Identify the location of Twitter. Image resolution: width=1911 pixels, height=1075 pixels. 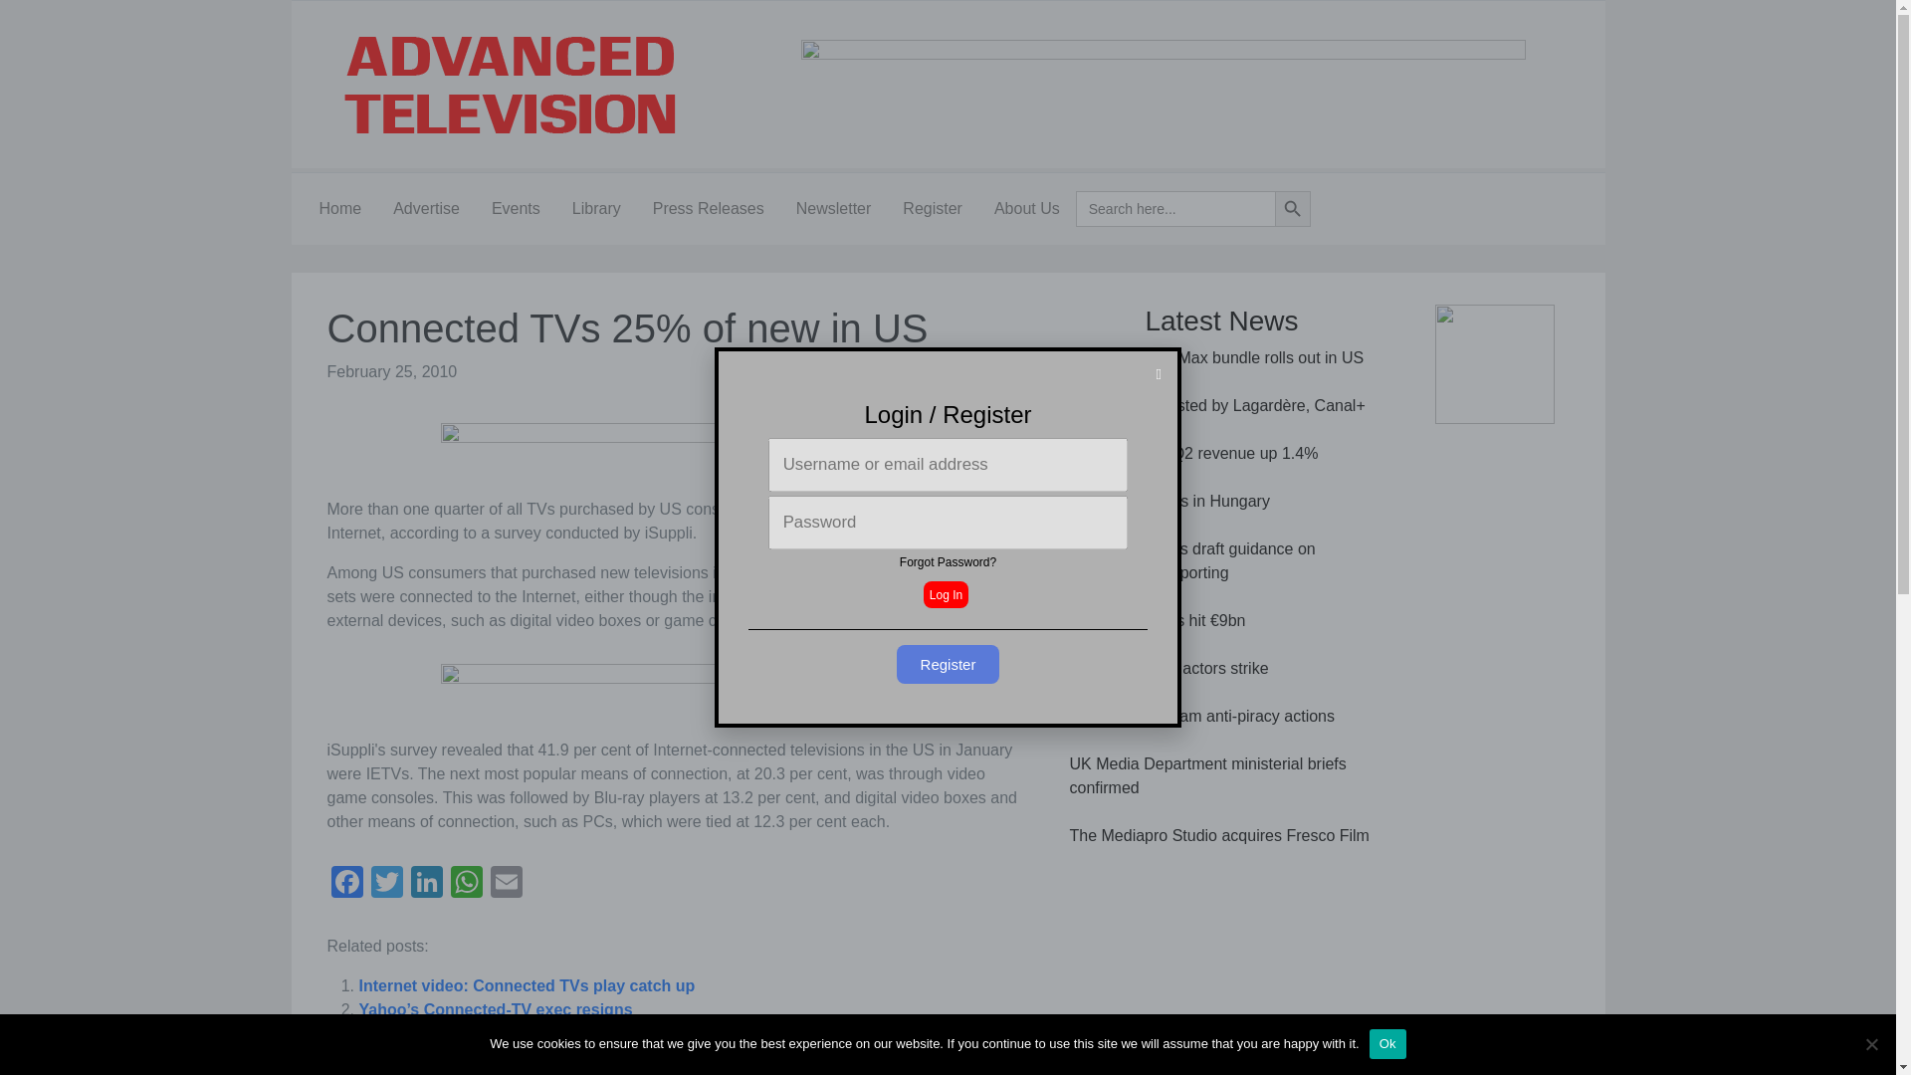
(386, 884).